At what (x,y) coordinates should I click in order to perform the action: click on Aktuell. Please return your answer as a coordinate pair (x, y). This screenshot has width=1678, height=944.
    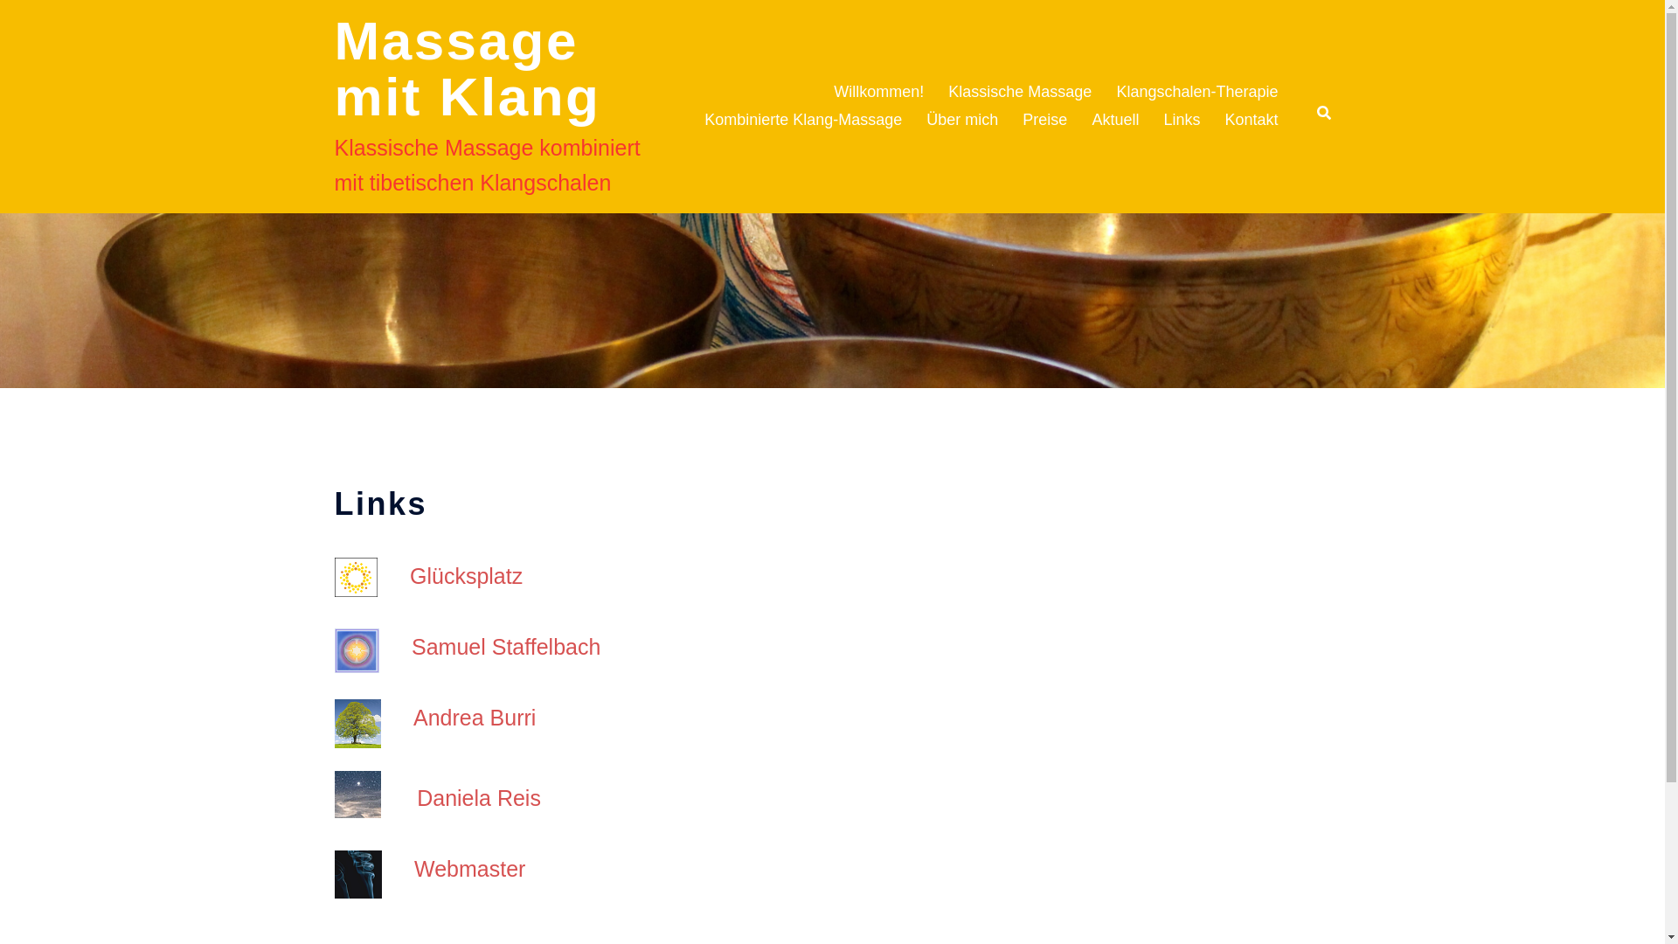
    Looking at the image, I should click on (1115, 121).